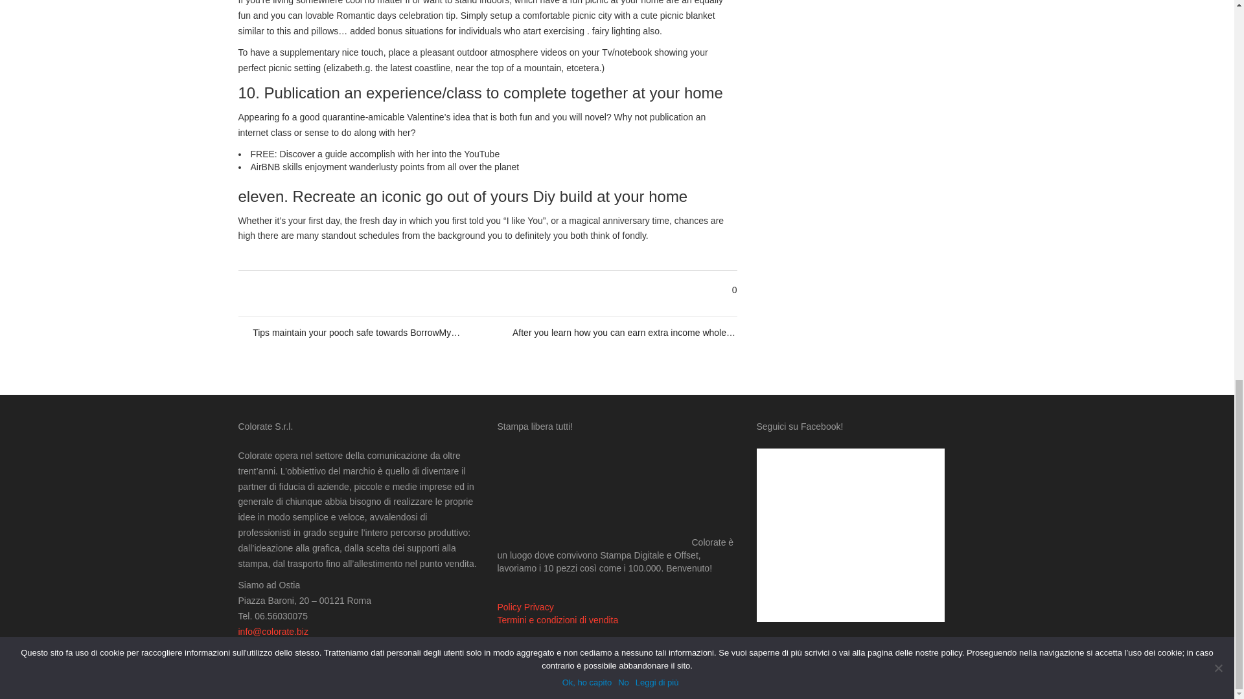 This screenshot has width=1244, height=699. What do you see at coordinates (525, 607) in the screenshot?
I see `Policy Privacy` at bounding box center [525, 607].